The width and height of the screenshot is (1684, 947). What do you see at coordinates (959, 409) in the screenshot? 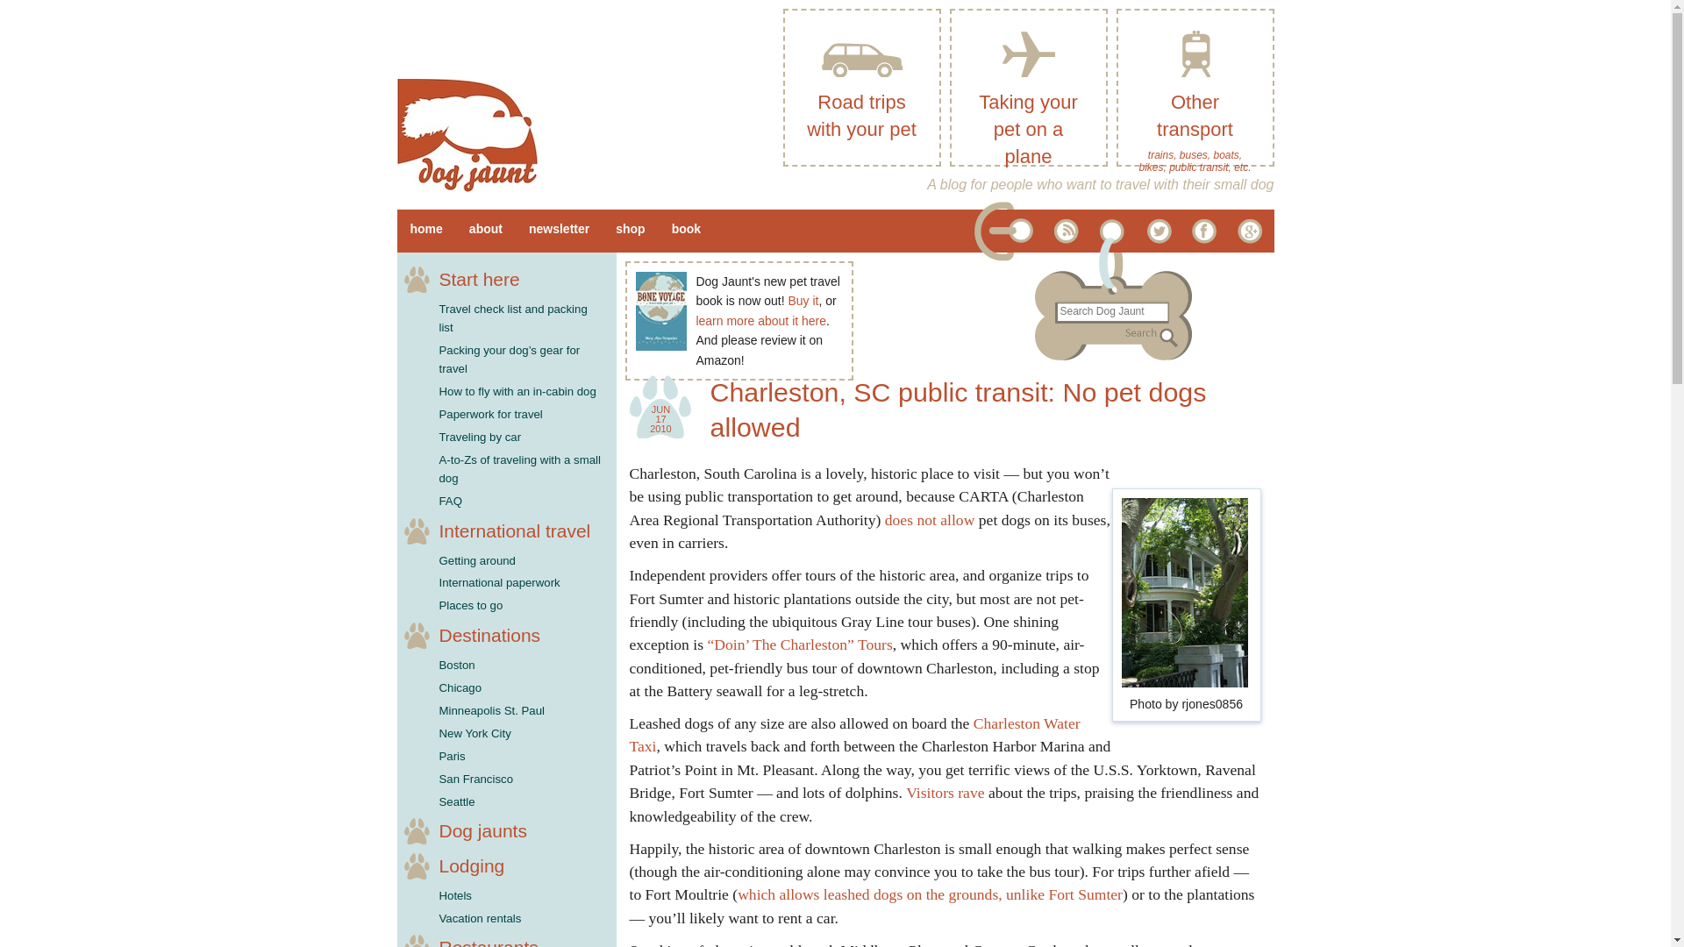
I see `Charleston, SC public transit: No pet dogs allowed` at bounding box center [959, 409].